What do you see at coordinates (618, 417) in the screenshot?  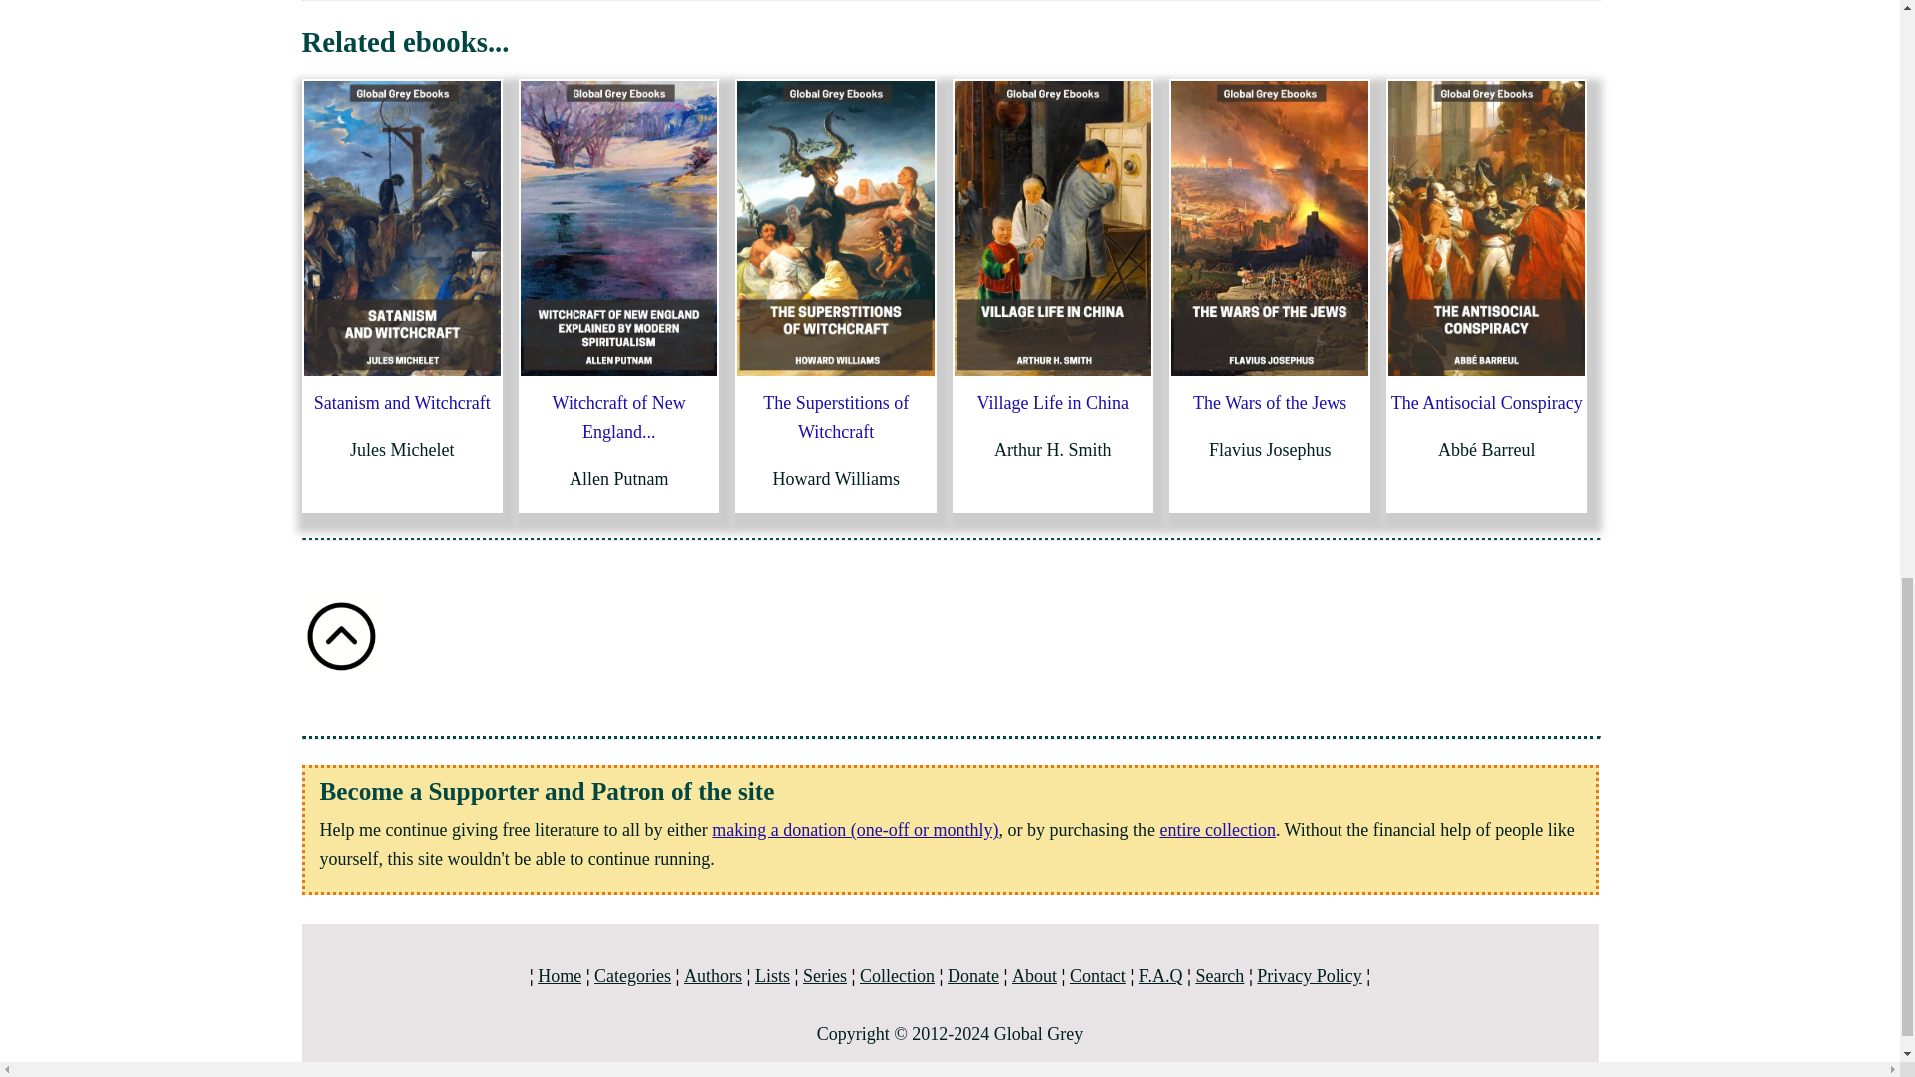 I see `Witchcraft of New England...` at bounding box center [618, 417].